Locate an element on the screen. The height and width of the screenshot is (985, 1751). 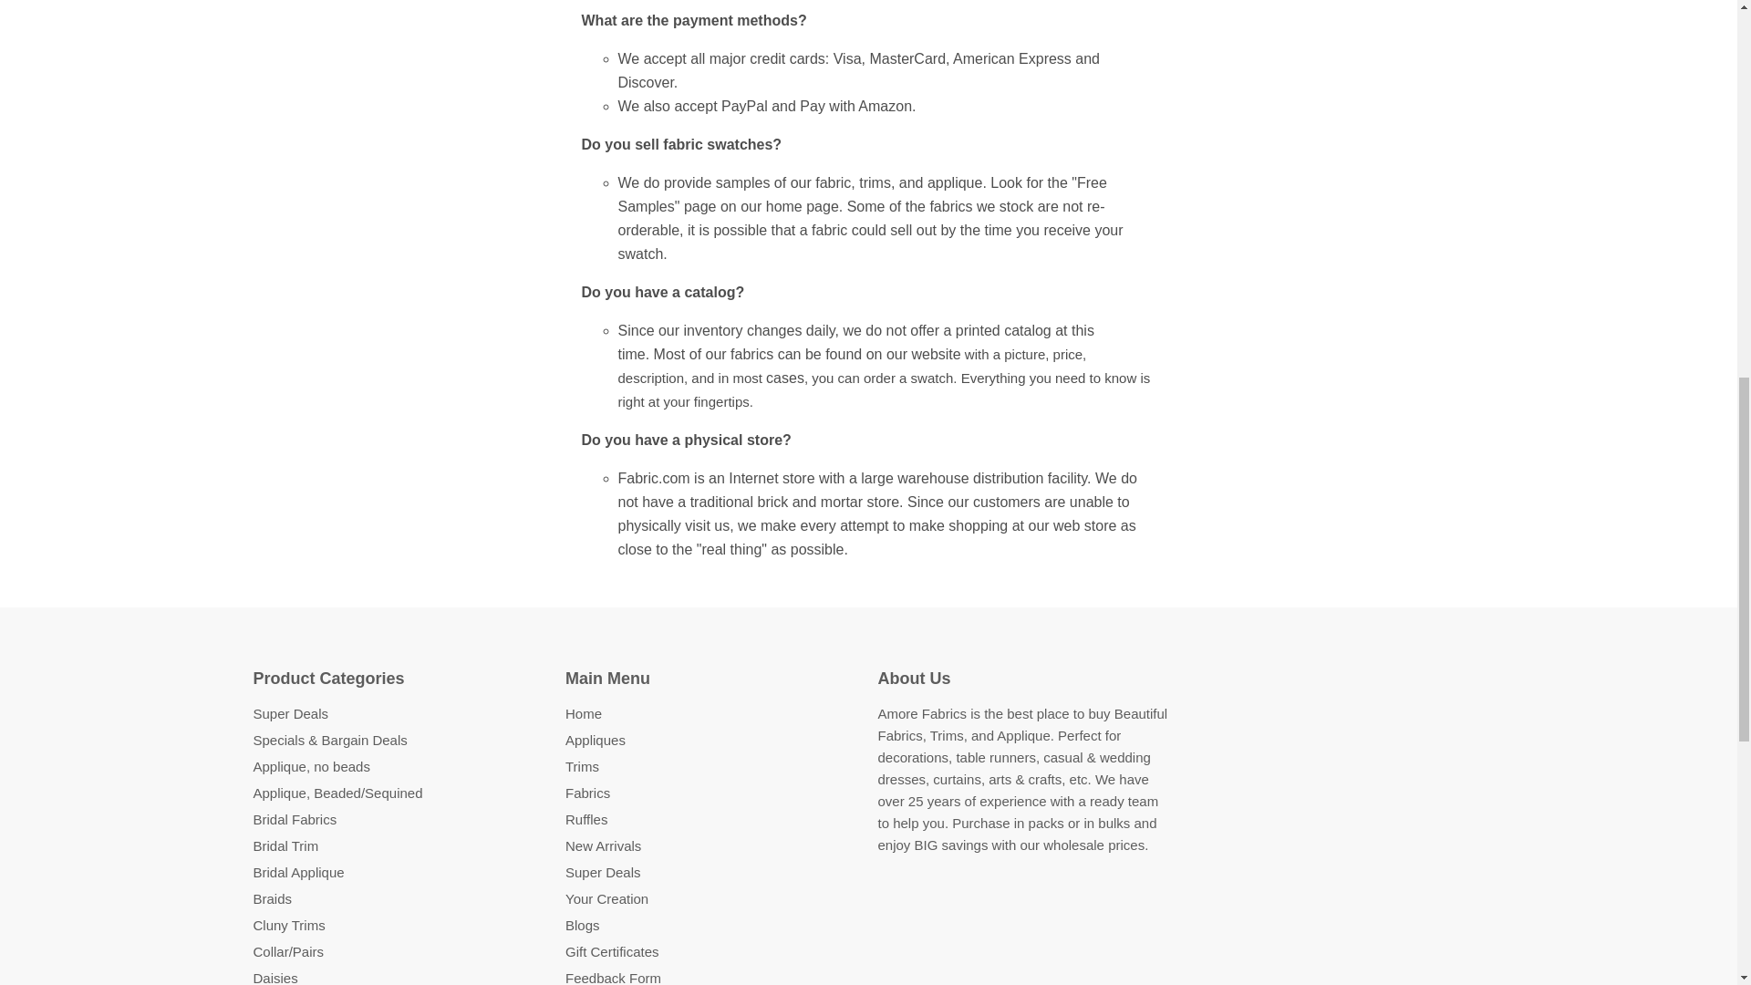
Bridal Applique is located at coordinates (299, 872).